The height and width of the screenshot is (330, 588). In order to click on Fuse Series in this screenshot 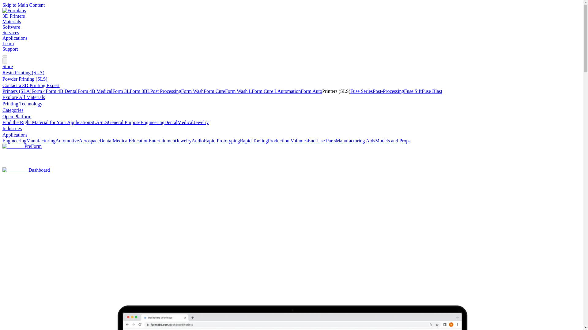, I will do `click(361, 91)`.